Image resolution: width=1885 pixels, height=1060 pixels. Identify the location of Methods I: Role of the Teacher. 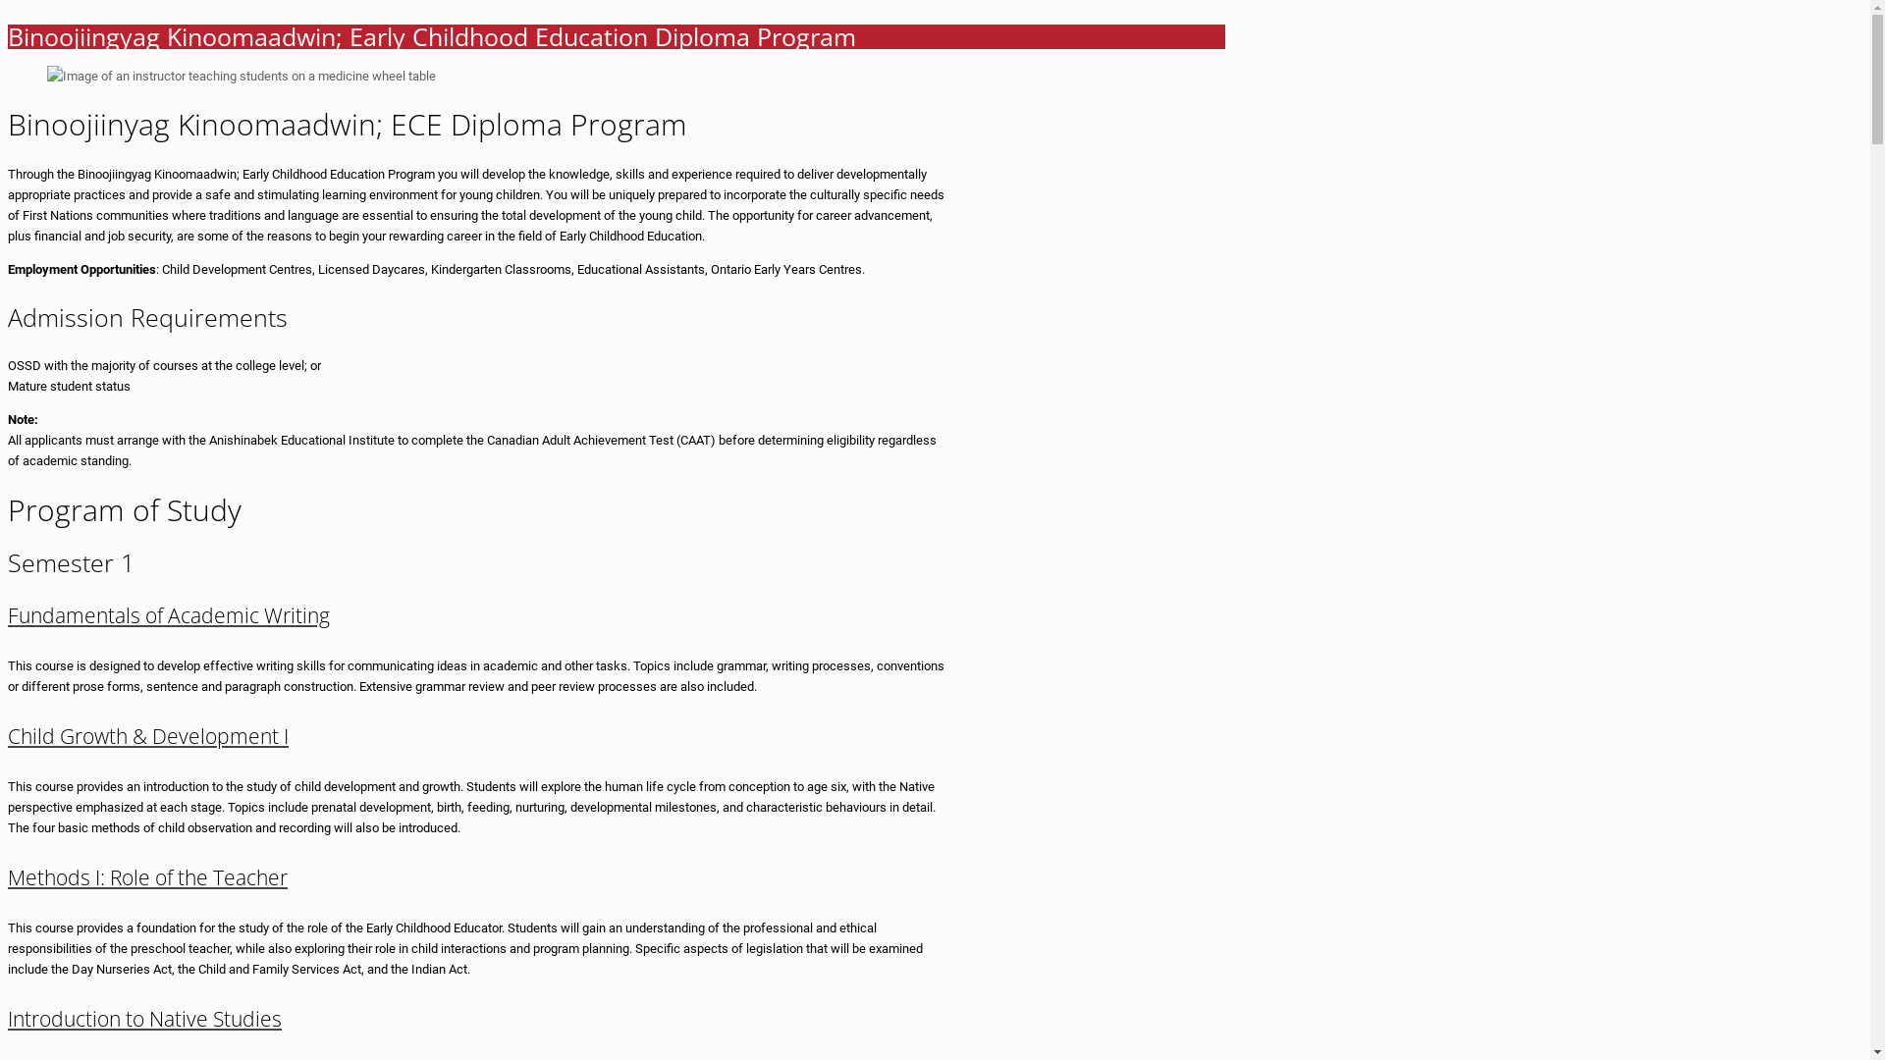
(147, 877).